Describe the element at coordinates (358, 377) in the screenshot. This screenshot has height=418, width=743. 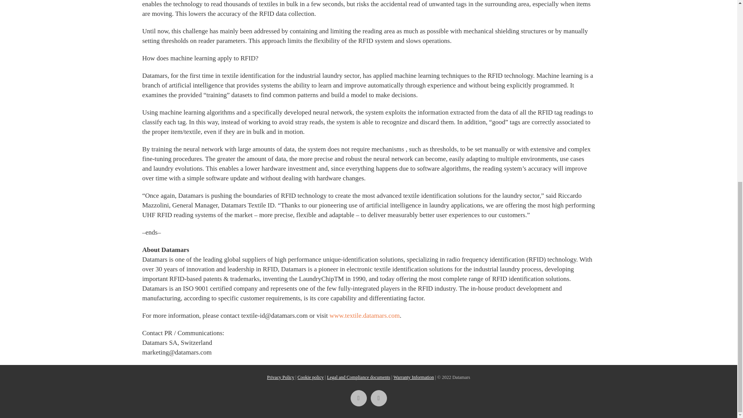
I see `Policies` at that location.